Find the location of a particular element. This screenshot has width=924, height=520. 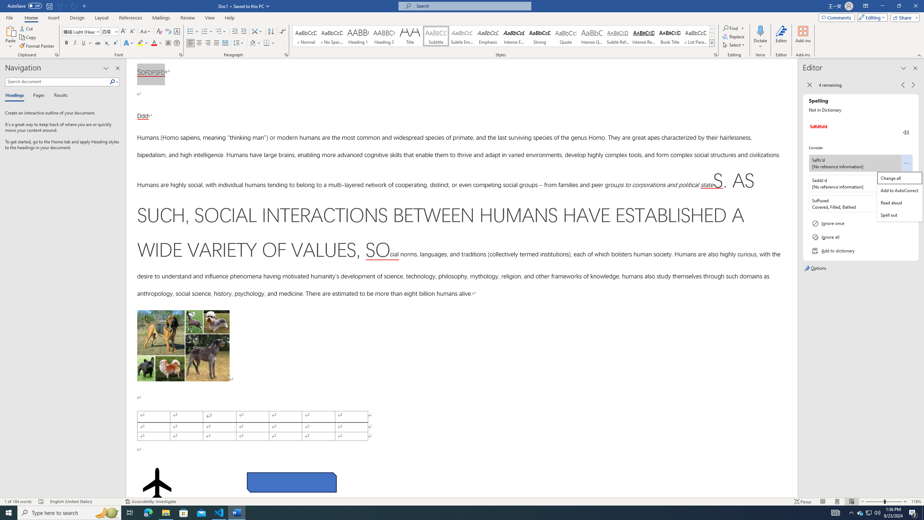

Morphological variation in six dogs is located at coordinates (183, 346).